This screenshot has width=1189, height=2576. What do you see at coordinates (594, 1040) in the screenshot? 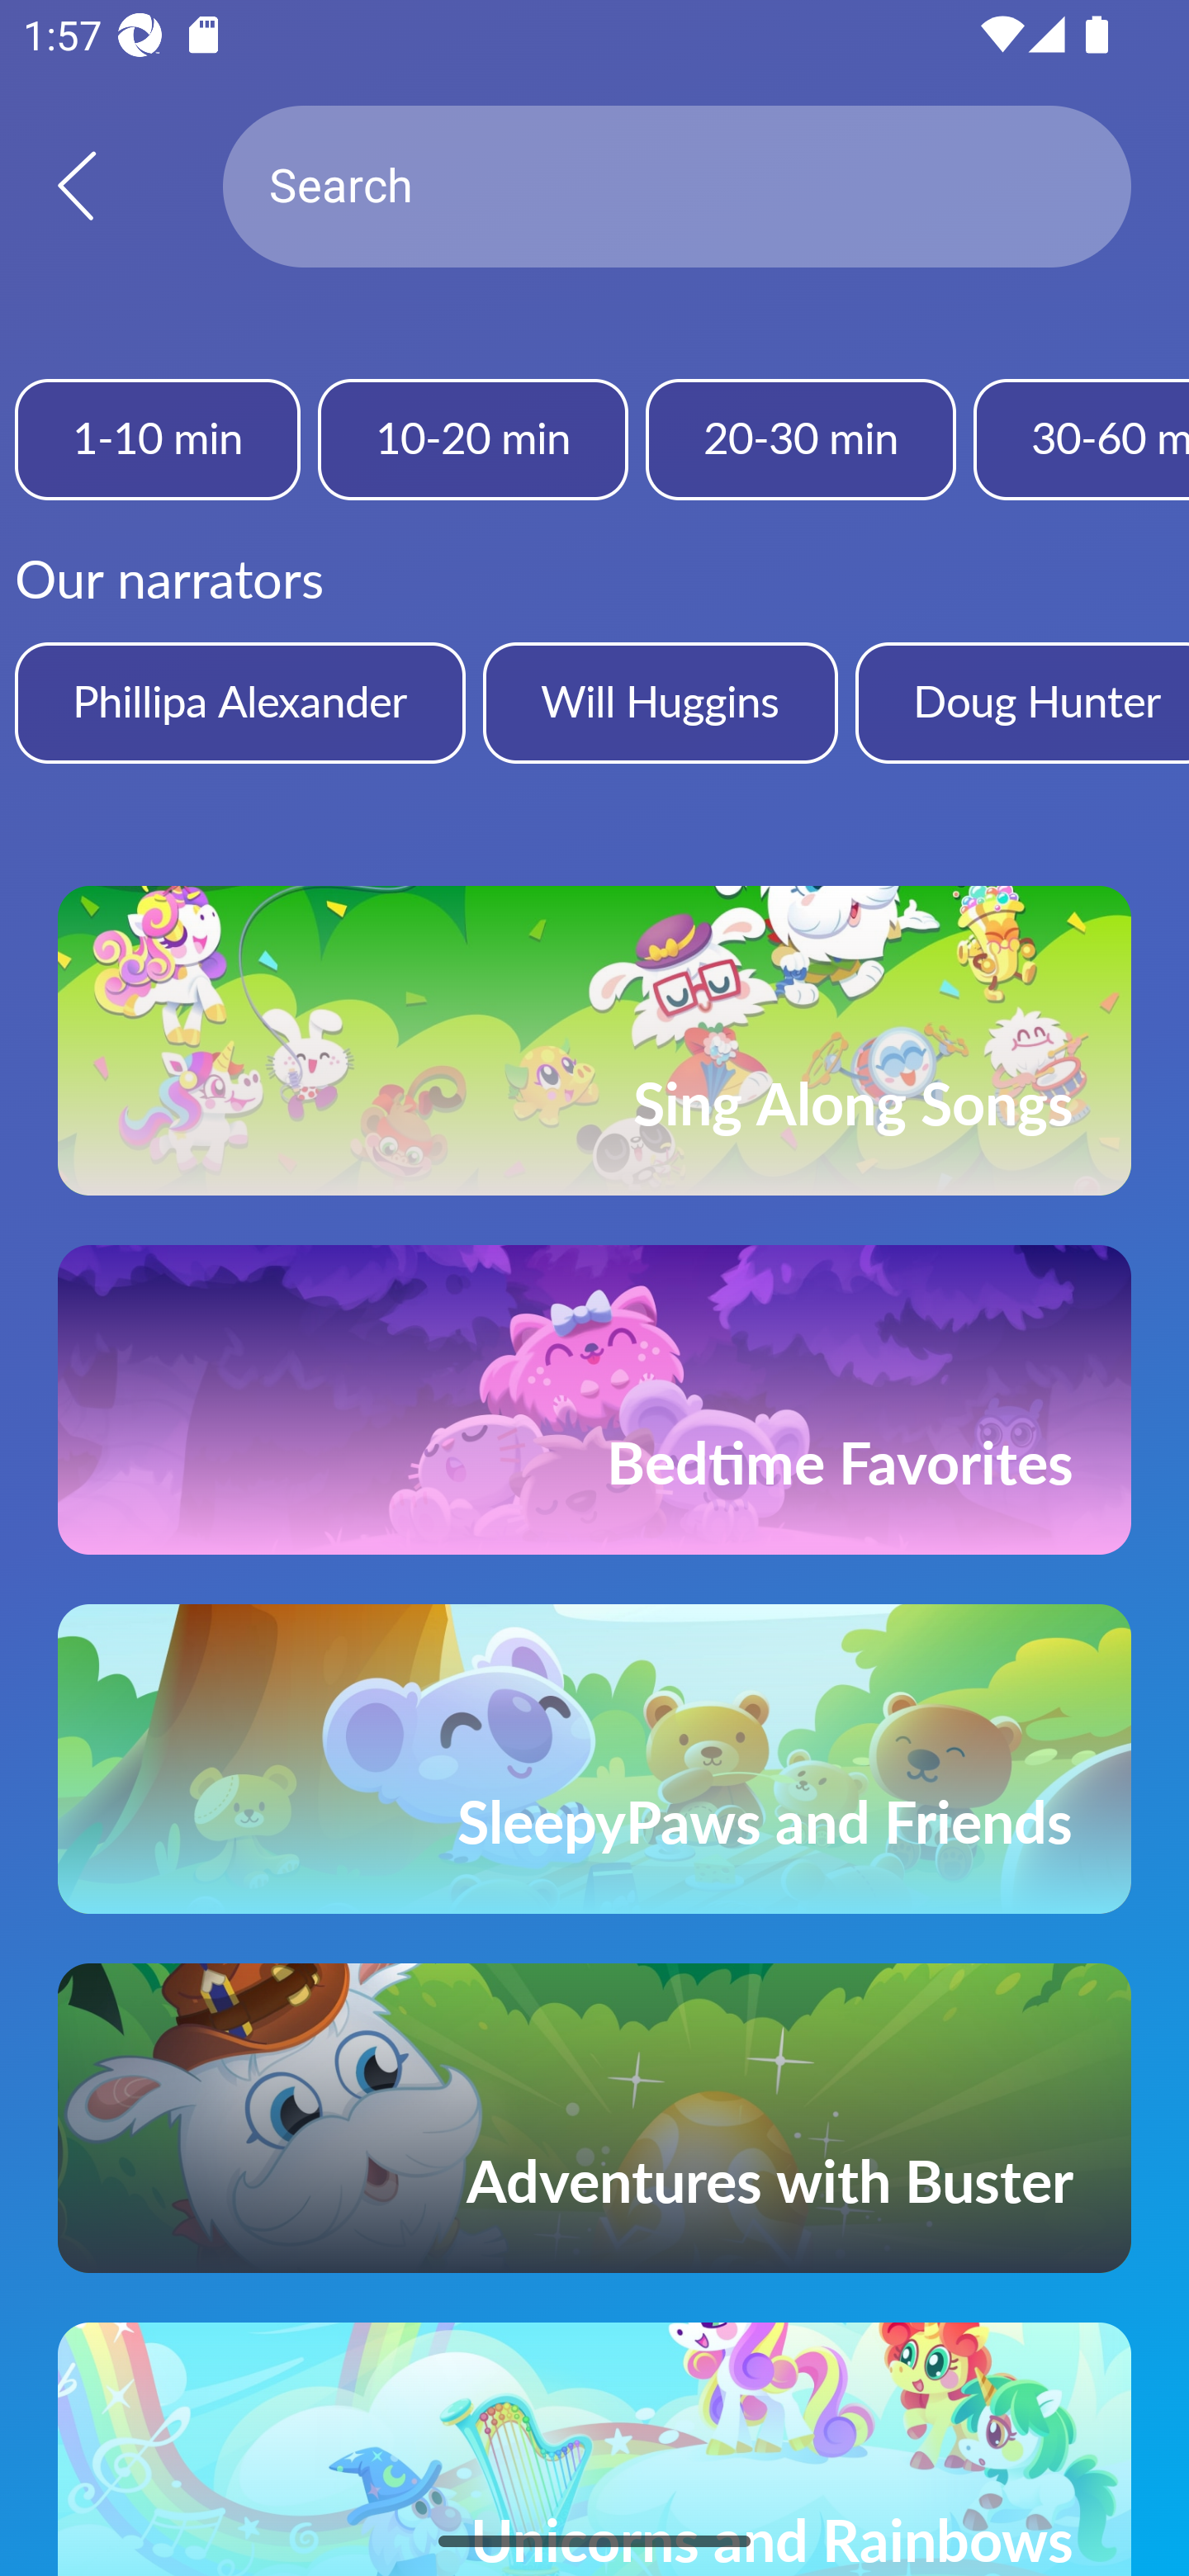
I see `Sing Along Songs` at bounding box center [594, 1040].